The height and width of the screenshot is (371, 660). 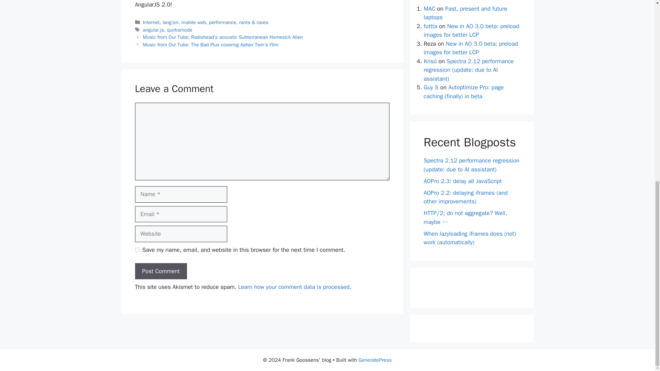 I want to click on yes, so click(x=137, y=250).